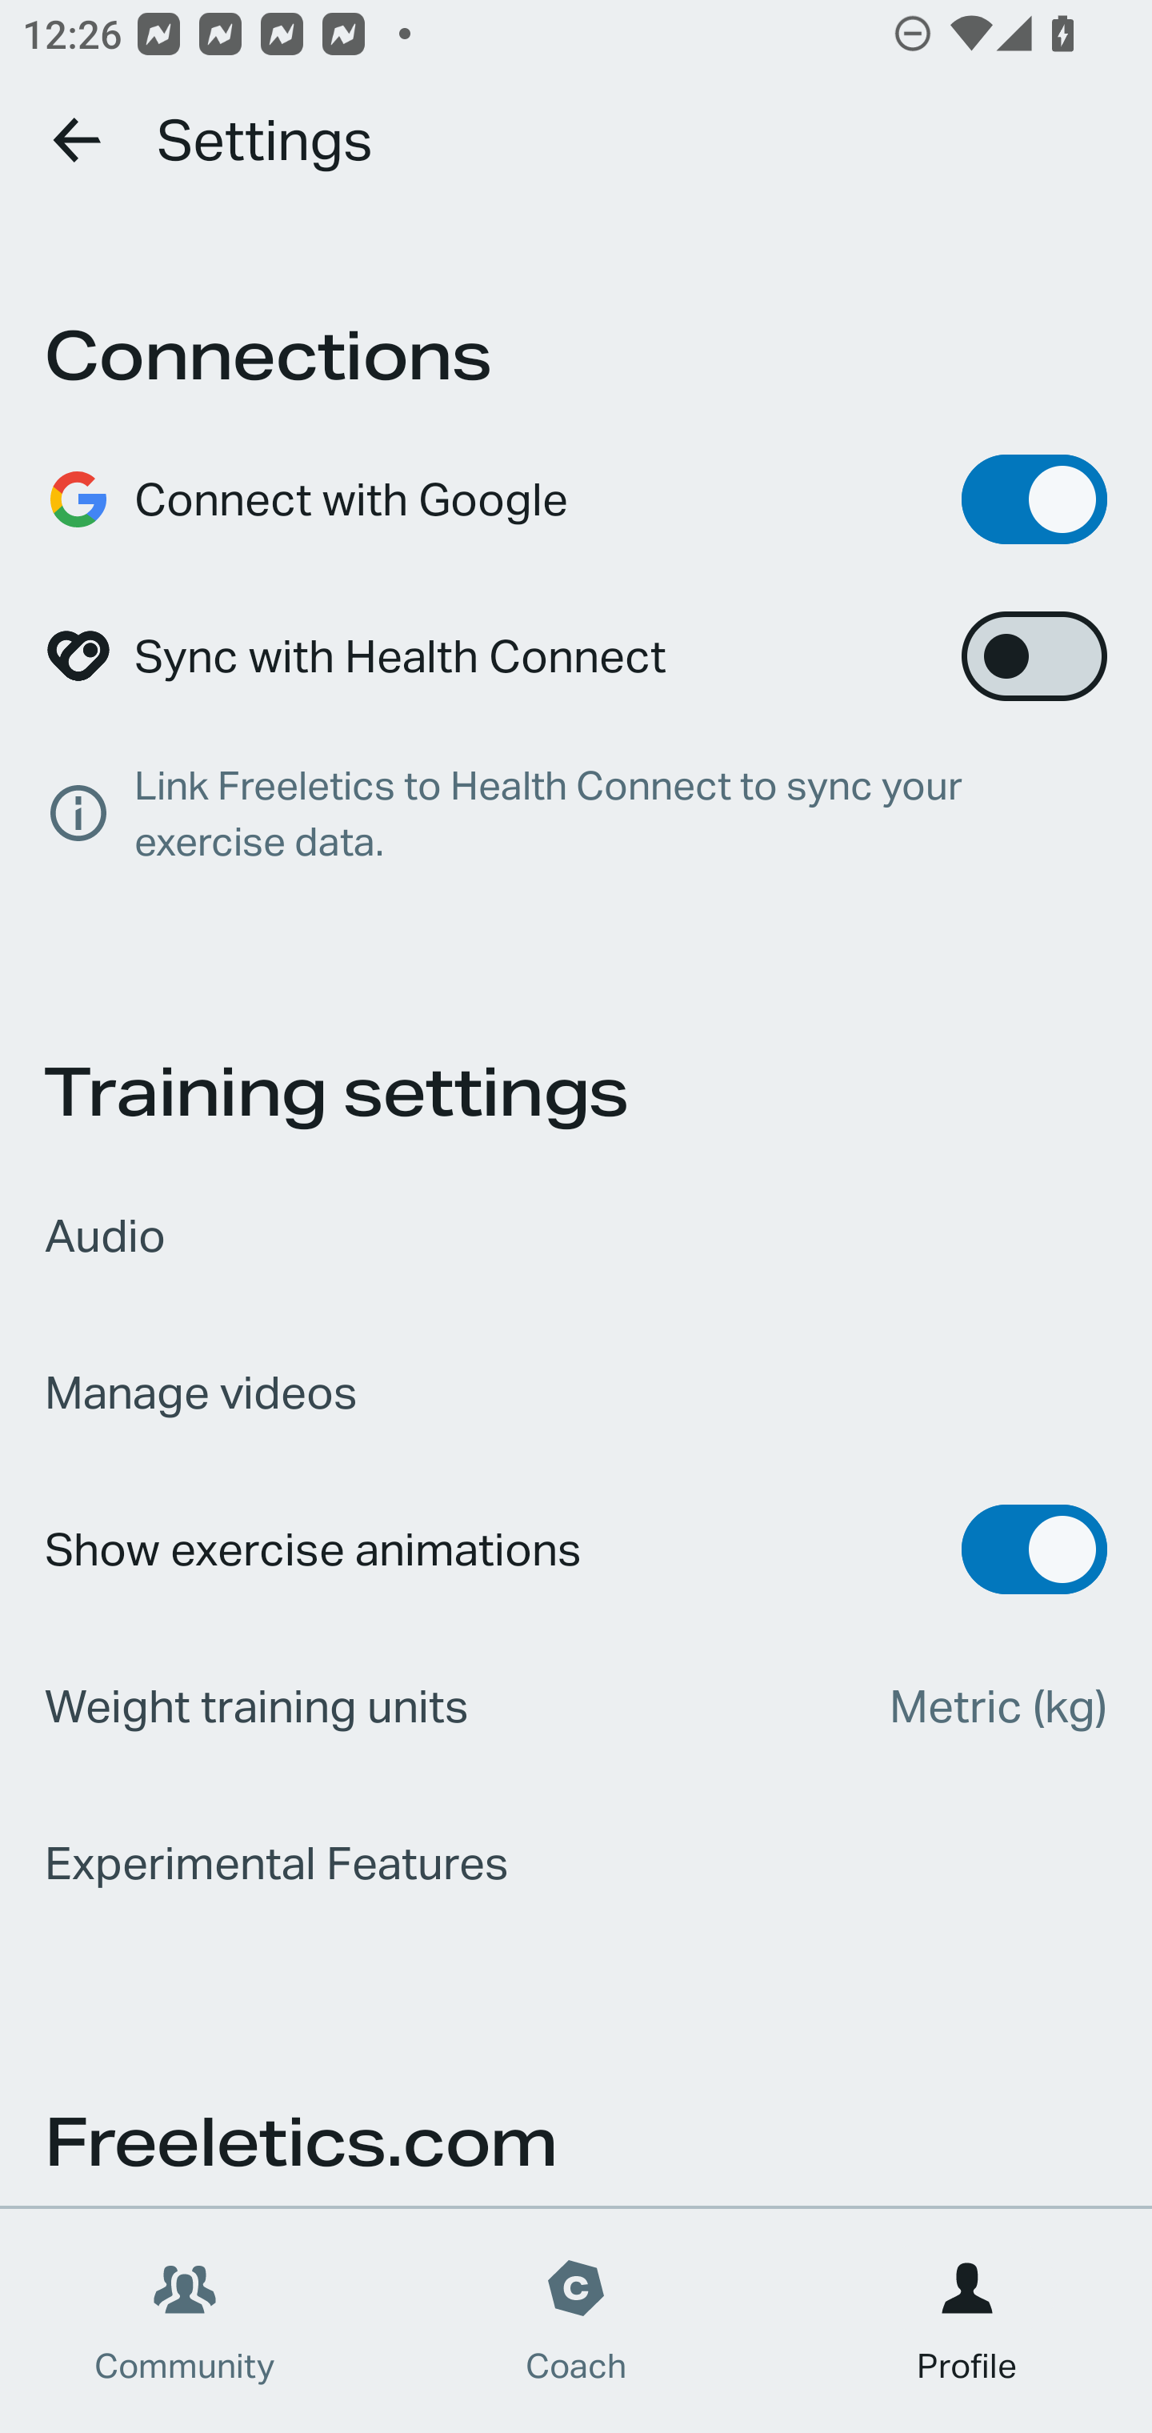 The image size is (1152, 2433). What do you see at coordinates (576, 1863) in the screenshot?
I see `Experimental Features` at bounding box center [576, 1863].